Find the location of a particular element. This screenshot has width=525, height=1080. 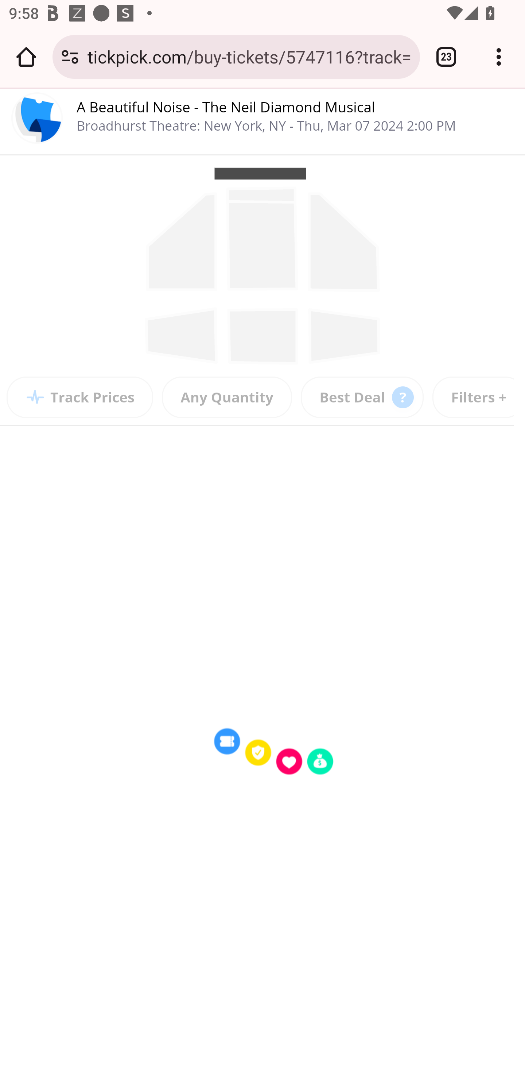

Customize and control Google Chrome is located at coordinates (499, 57).